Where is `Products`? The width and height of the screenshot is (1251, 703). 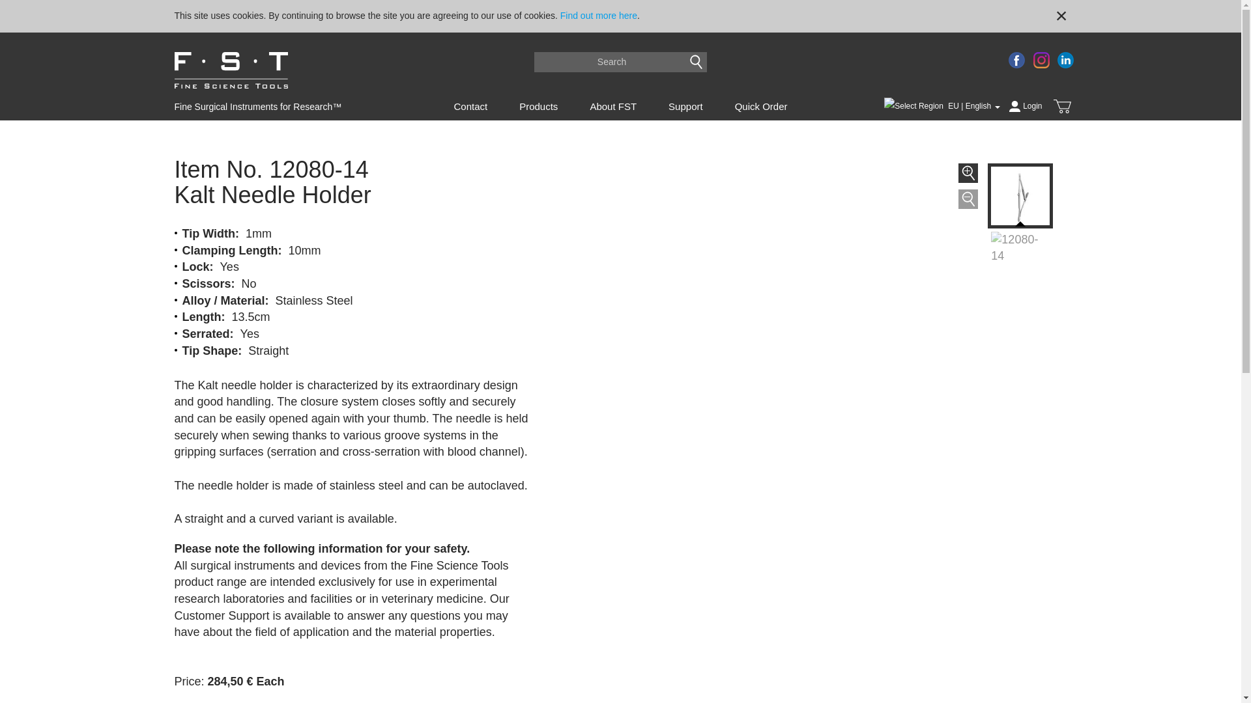 Products is located at coordinates (538, 106).